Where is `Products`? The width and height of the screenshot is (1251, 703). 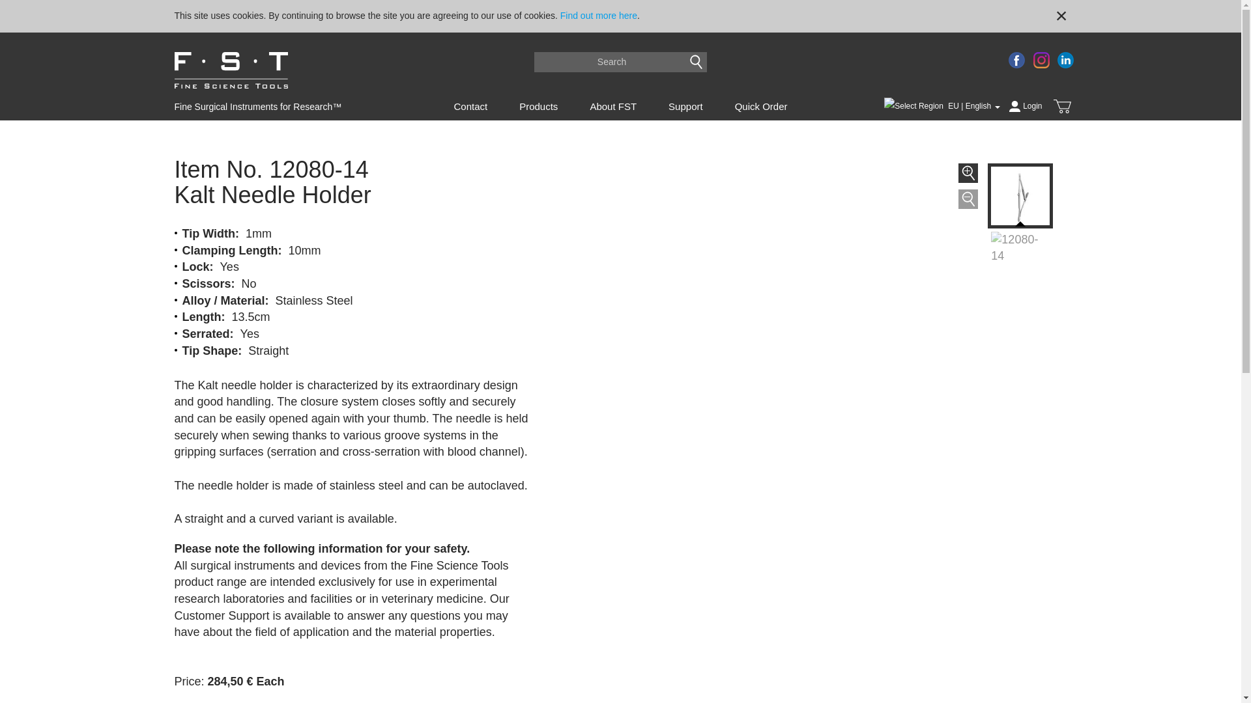 Products is located at coordinates (538, 106).